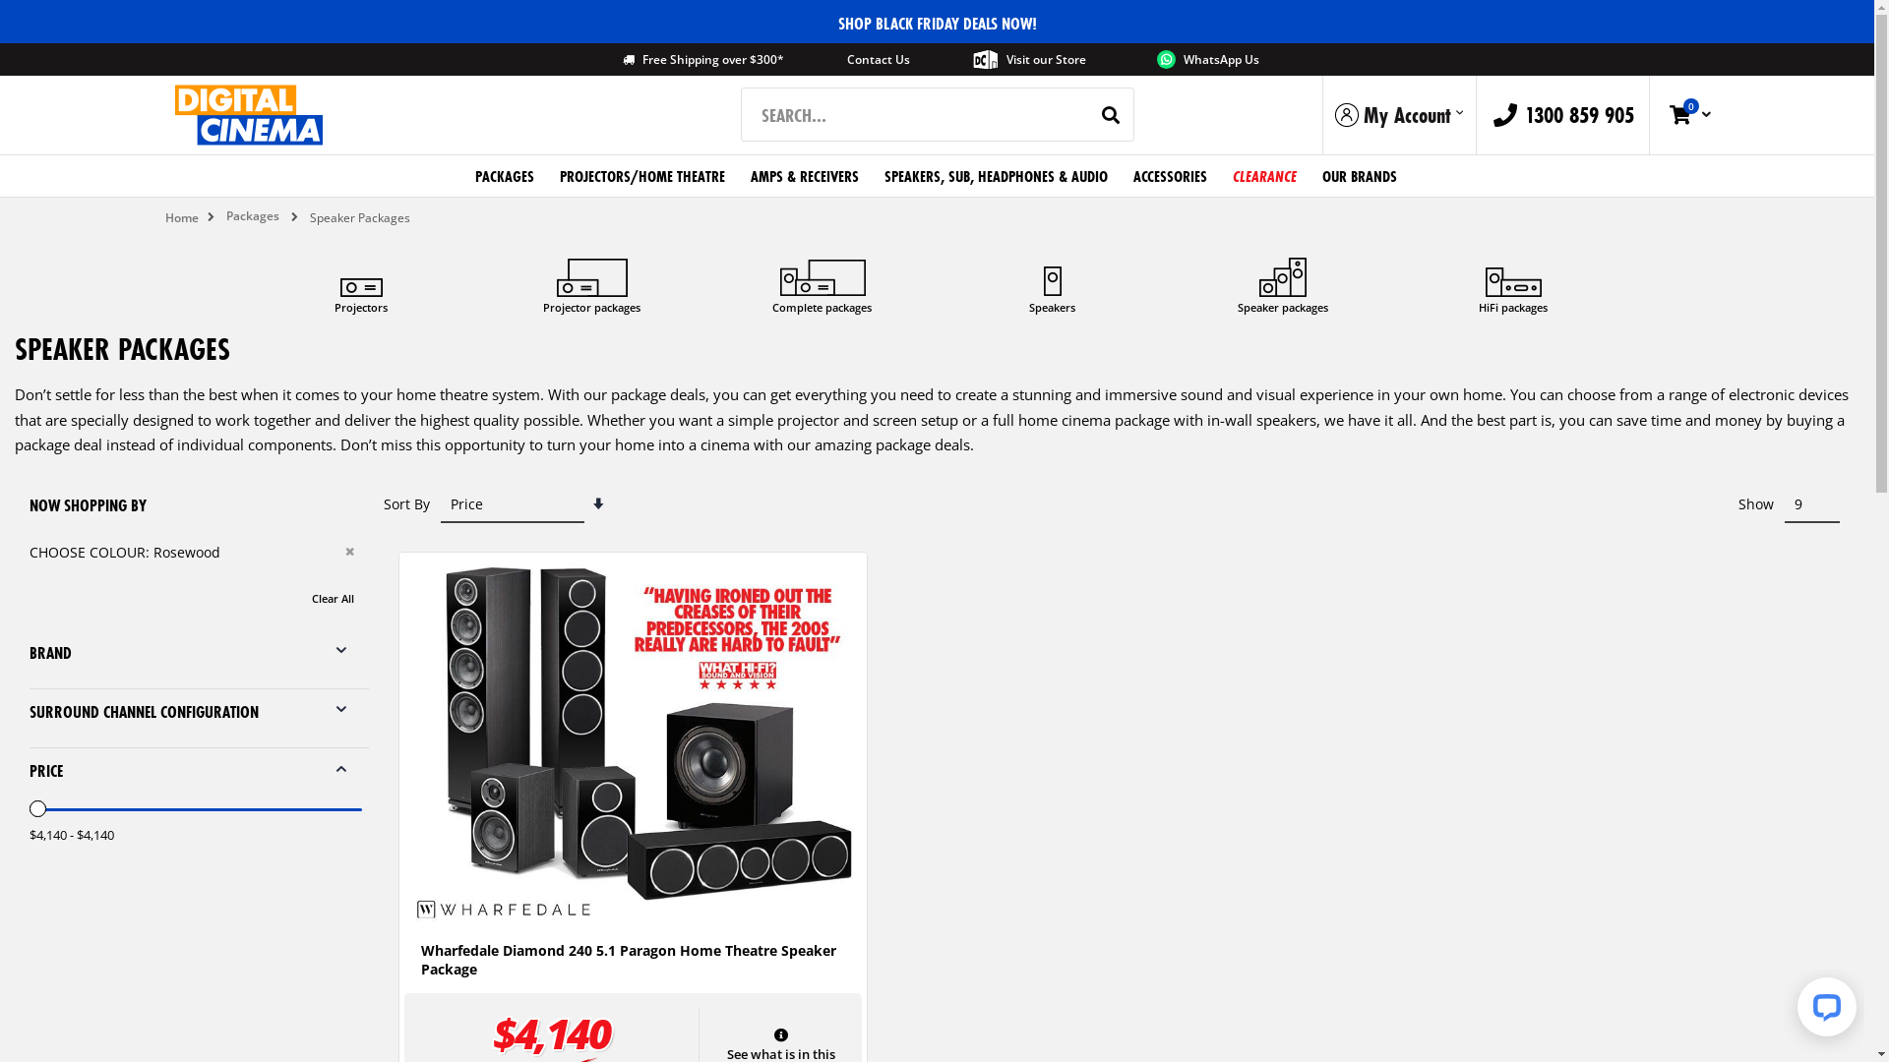 The height and width of the screenshot is (1062, 1889). Describe the element at coordinates (253, 216) in the screenshot. I see `Packages` at that location.